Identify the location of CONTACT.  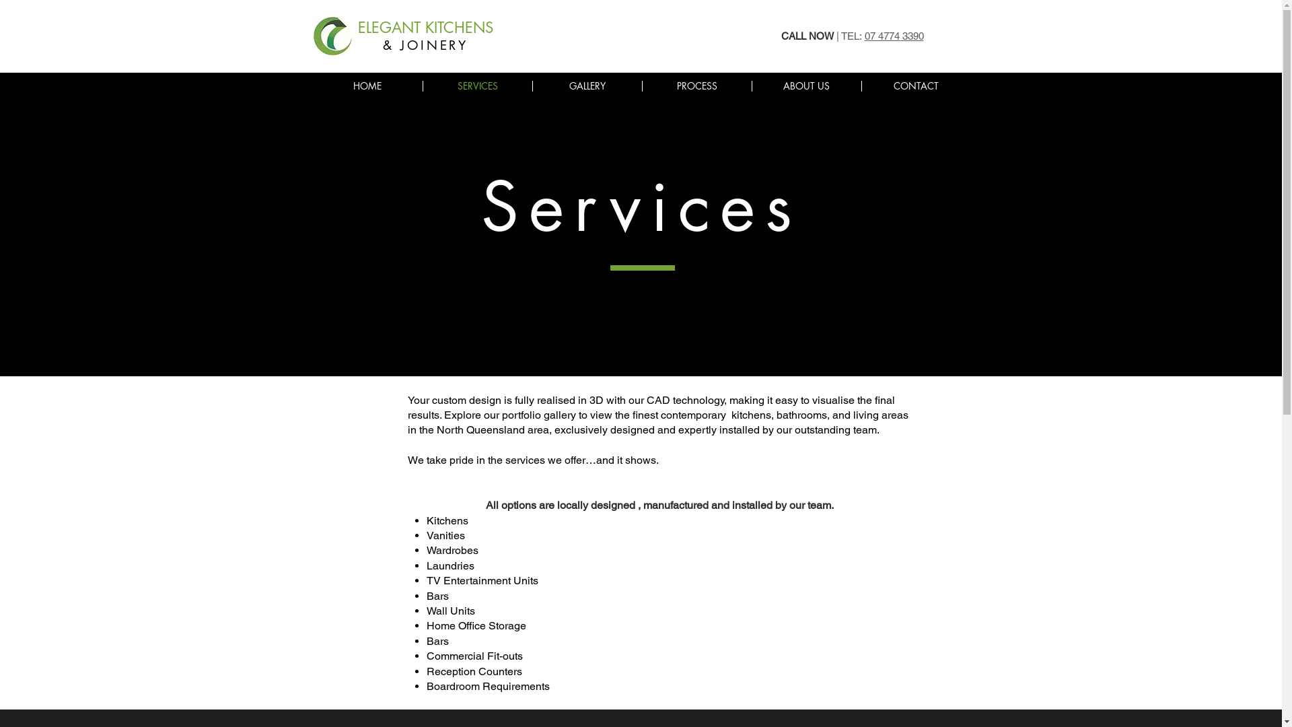
(917, 86).